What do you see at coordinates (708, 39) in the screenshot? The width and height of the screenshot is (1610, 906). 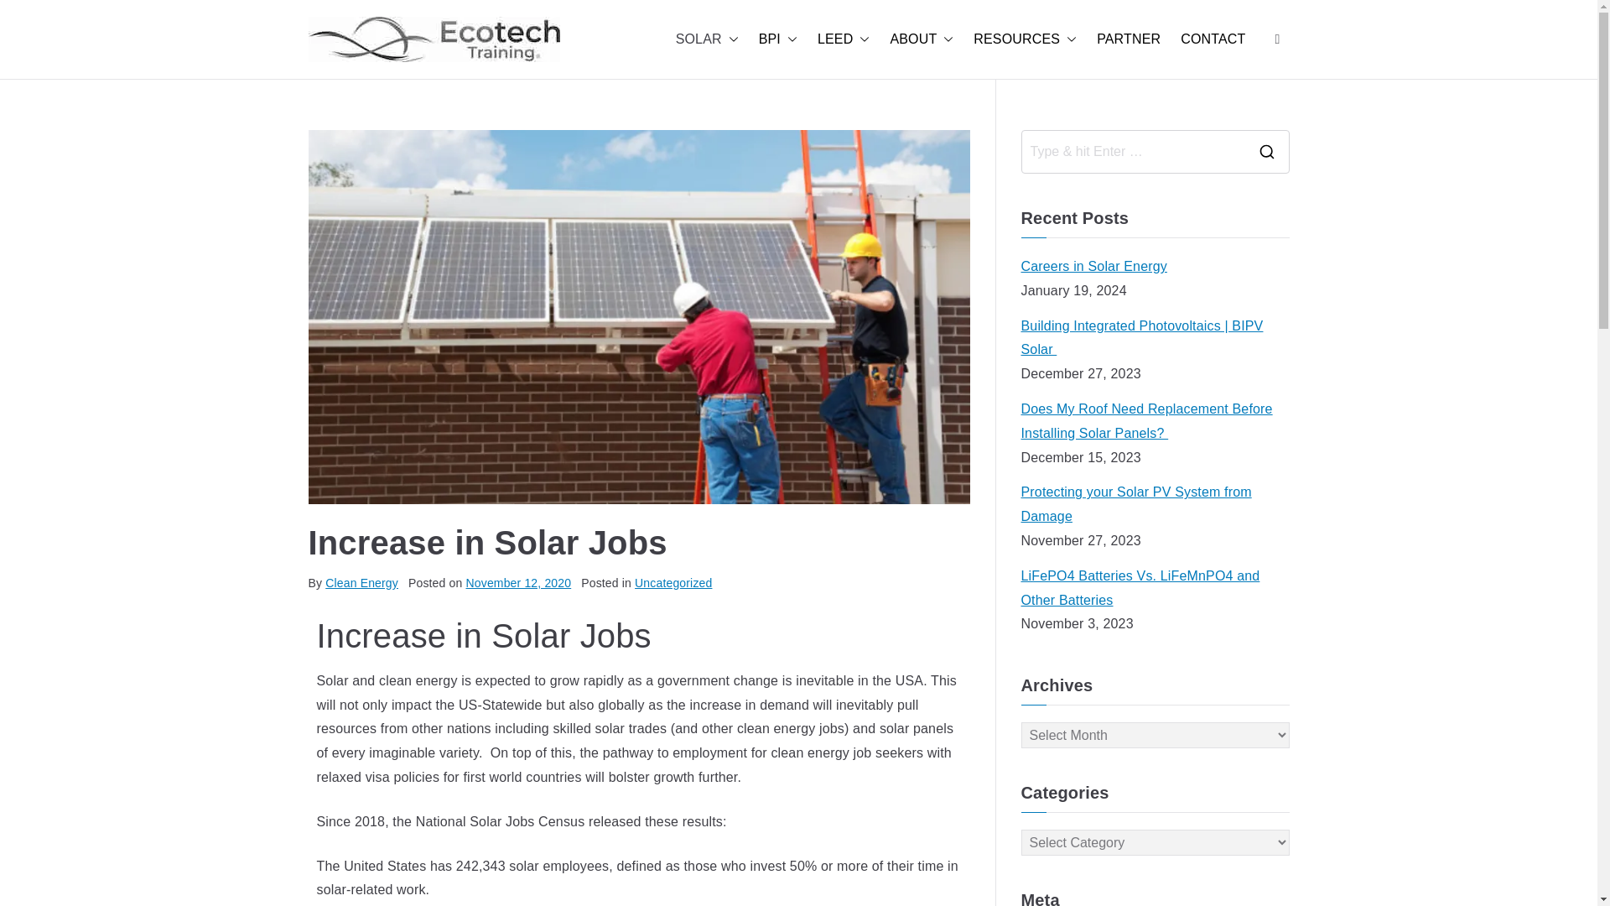 I see `SOLAR` at bounding box center [708, 39].